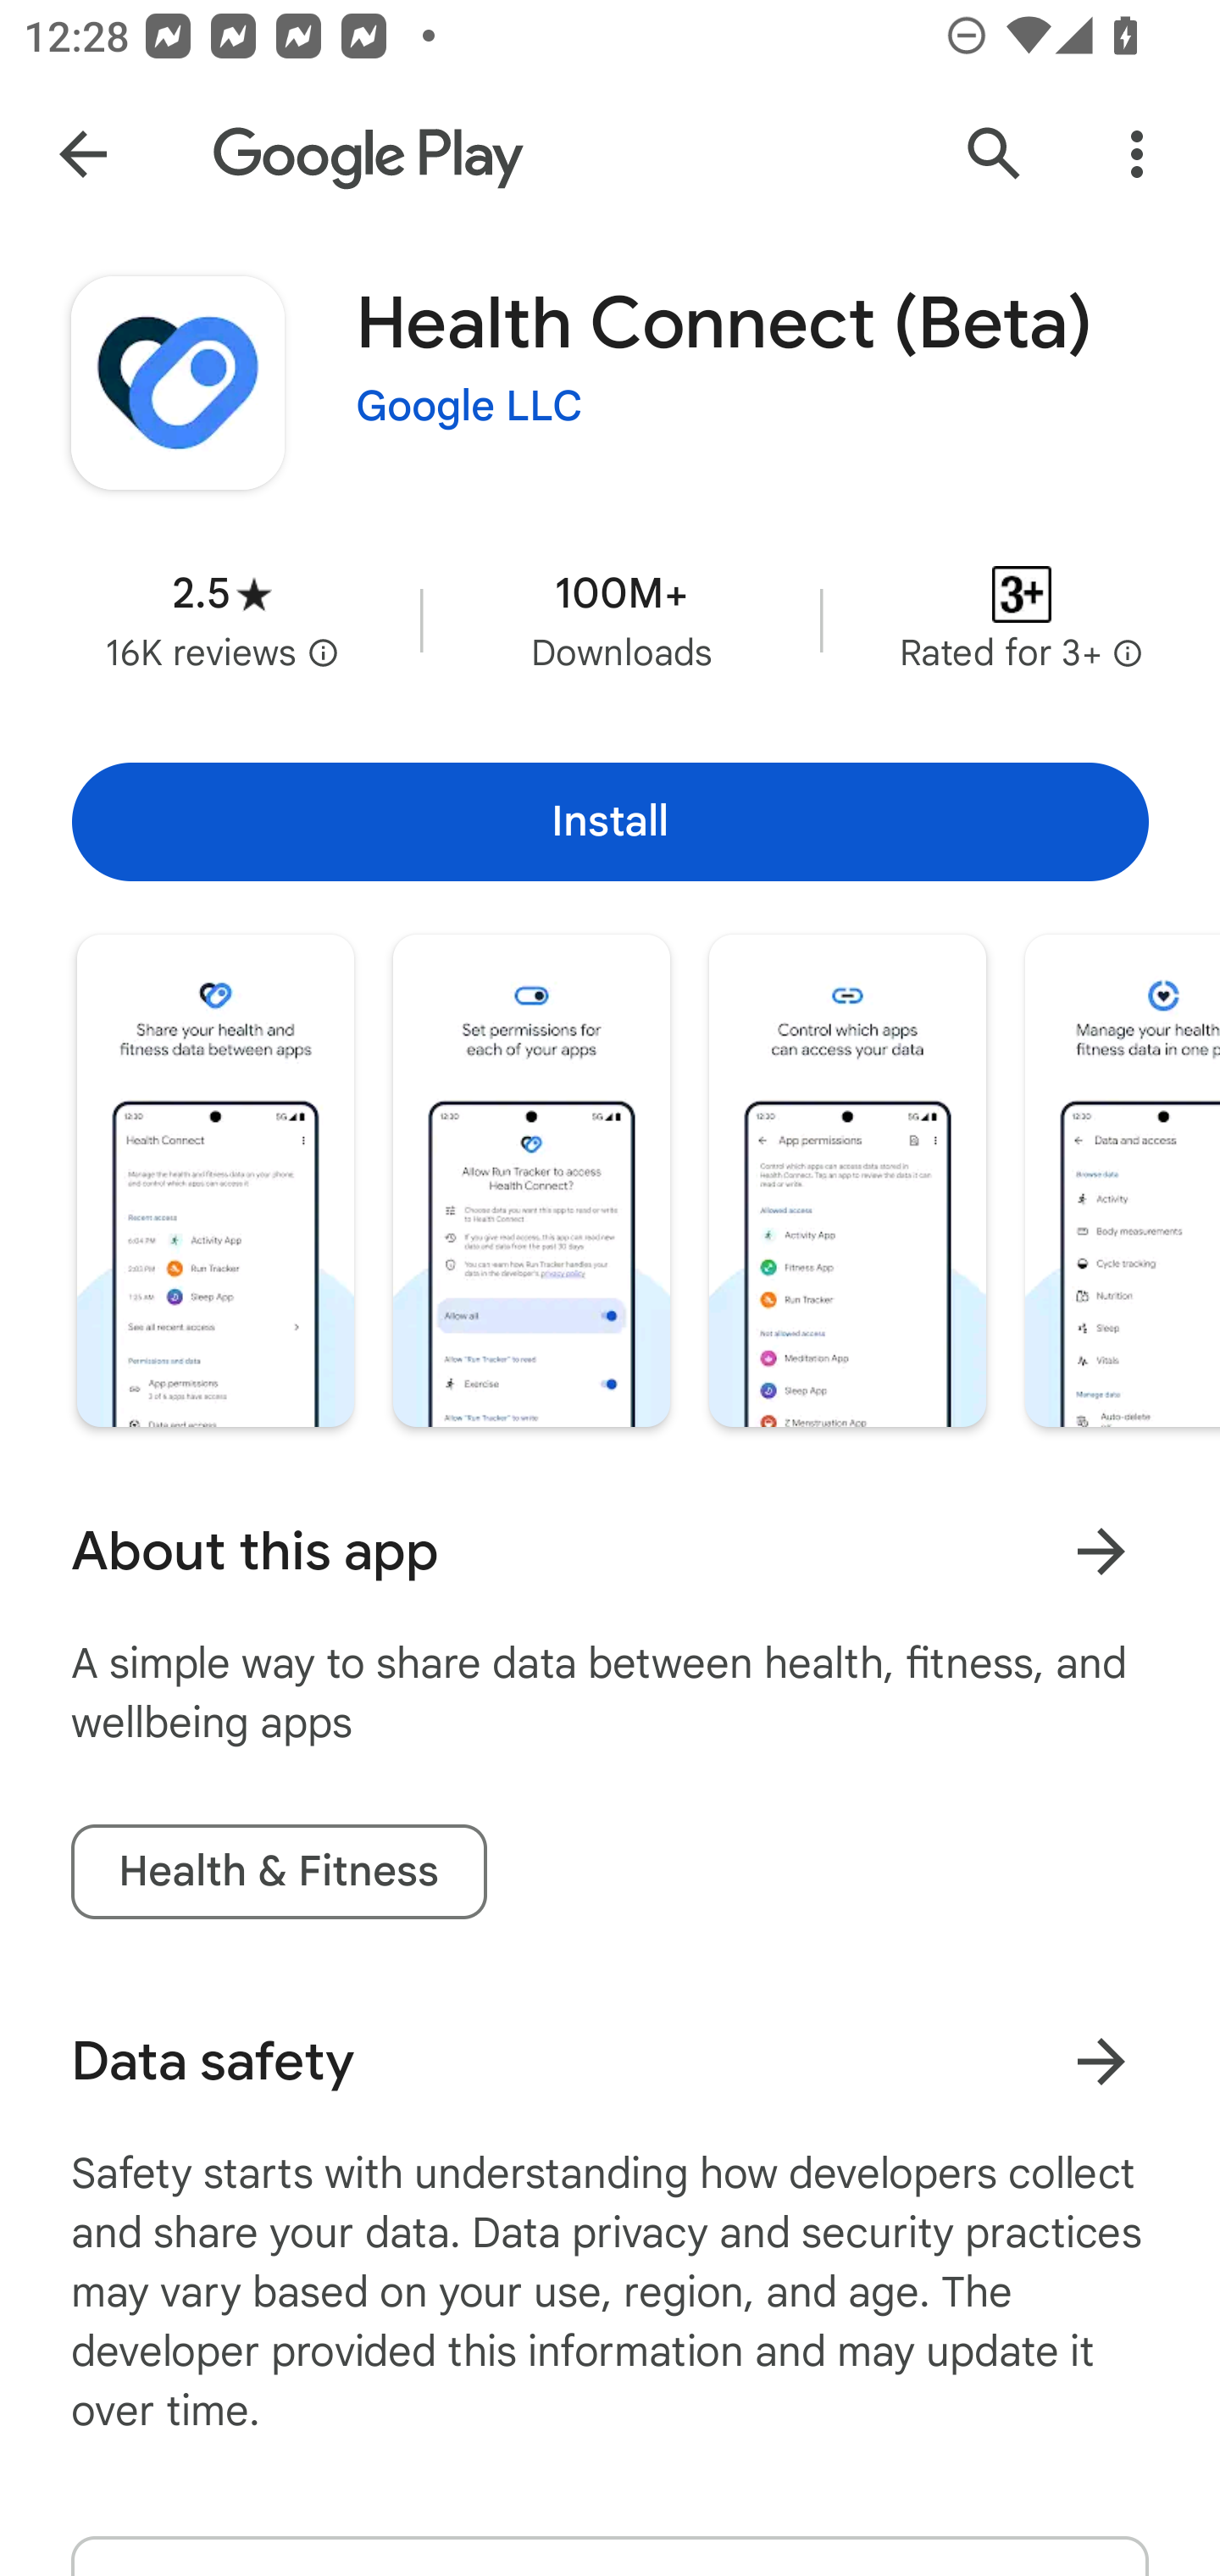 The image size is (1220, 2576). I want to click on Screenshot "2" of "4", so click(530, 1181).